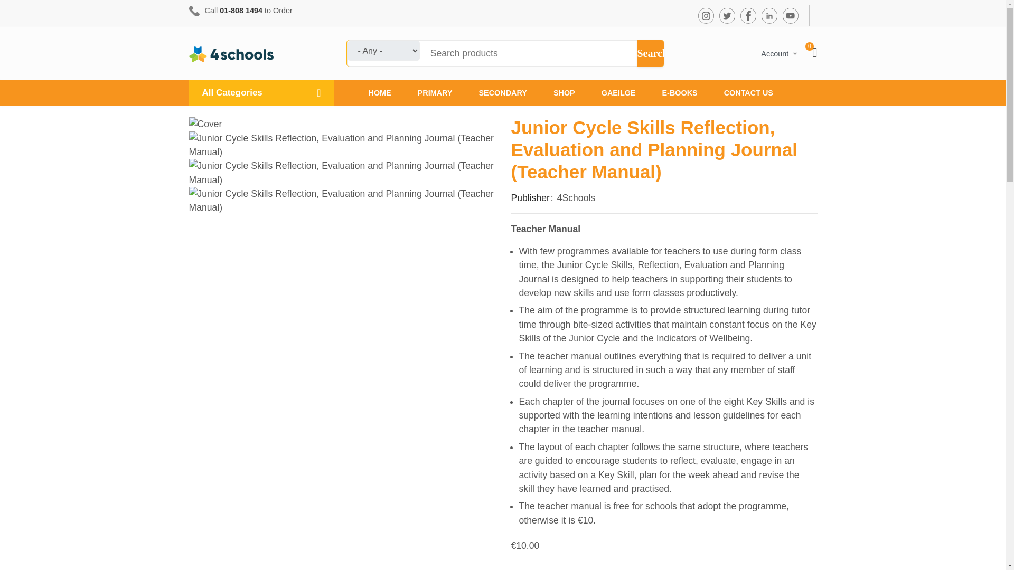 The height and width of the screenshot is (570, 1014). What do you see at coordinates (769, 16) in the screenshot?
I see `4Schools LinkedIn Account` at bounding box center [769, 16].